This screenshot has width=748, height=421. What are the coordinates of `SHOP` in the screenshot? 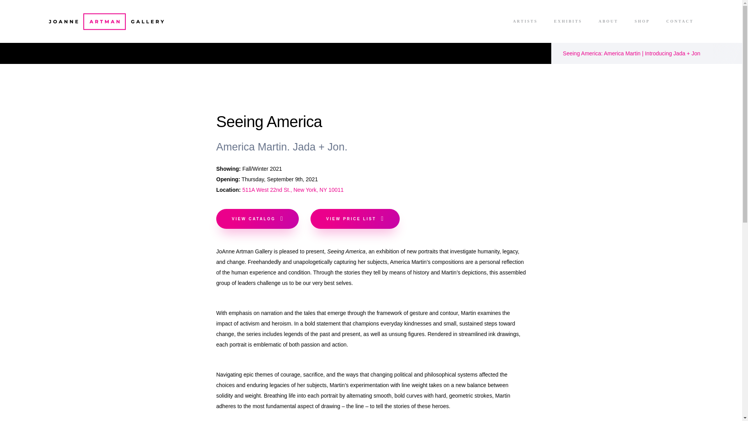 It's located at (646, 21).